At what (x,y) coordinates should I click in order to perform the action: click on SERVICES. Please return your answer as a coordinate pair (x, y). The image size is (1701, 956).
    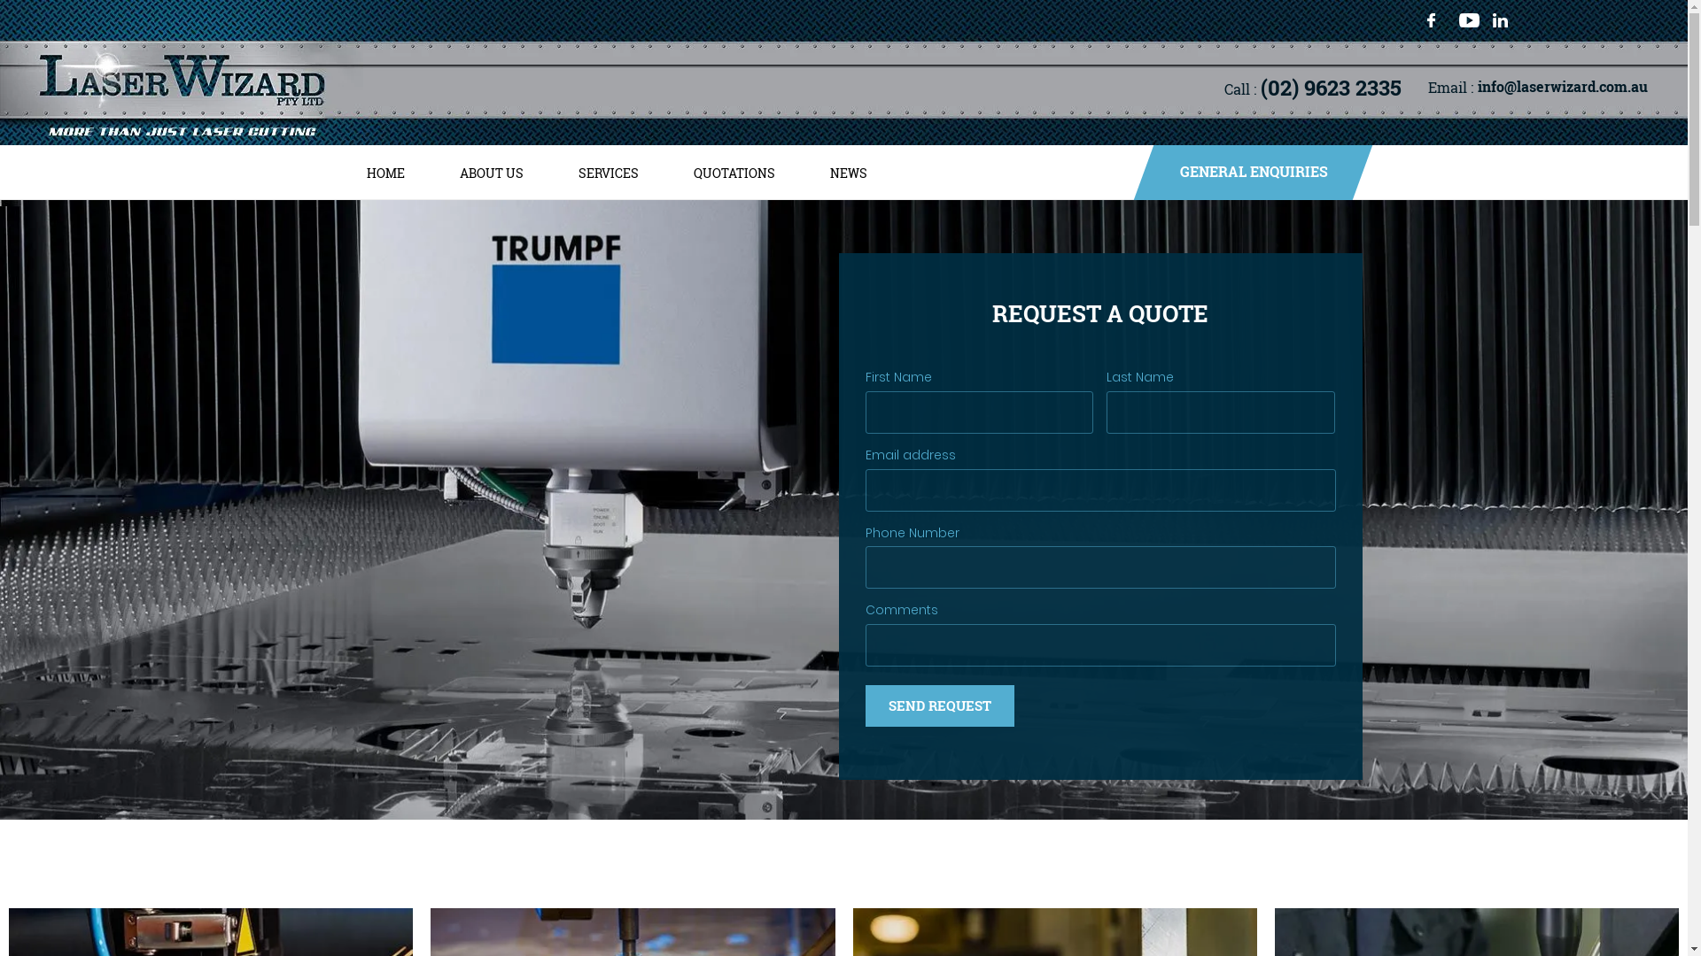
    Looking at the image, I should click on (609, 172).